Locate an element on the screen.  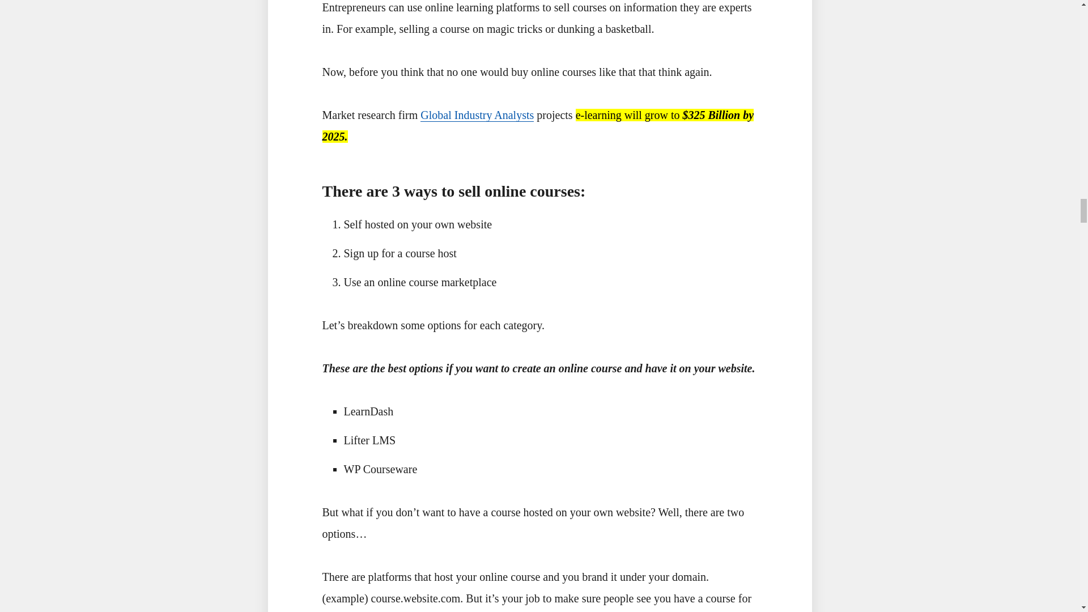
Global Industry Analysts is located at coordinates (477, 115).